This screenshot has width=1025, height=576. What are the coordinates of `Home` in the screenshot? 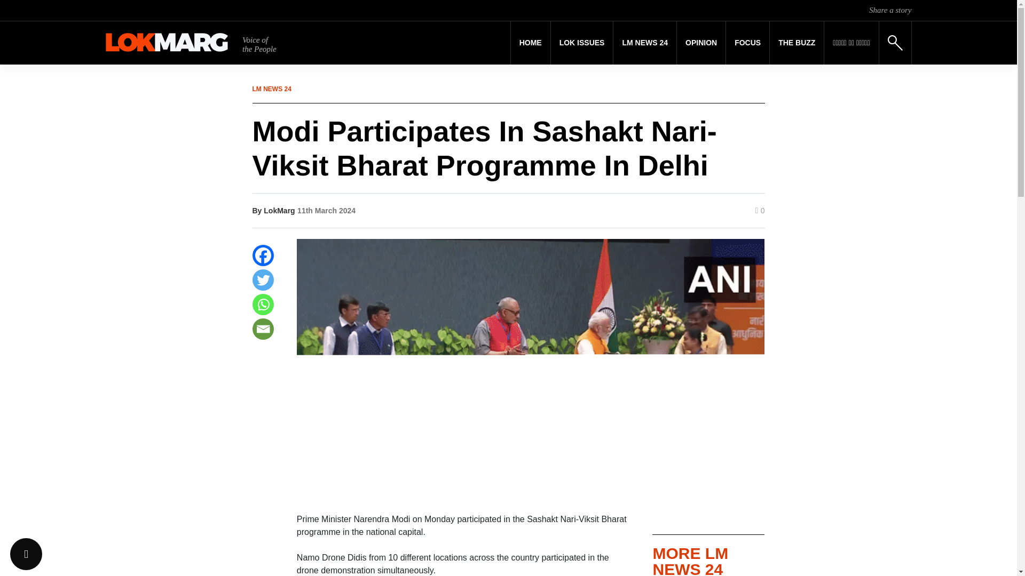 It's located at (531, 43).